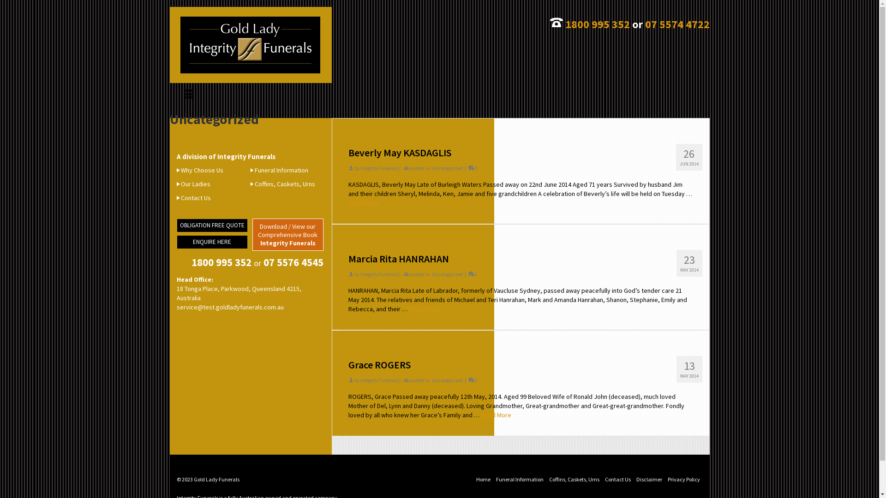 Image resolution: width=886 pixels, height=498 pixels. I want to click on Marcia Rita HANRAHAN, so click(521, 259).